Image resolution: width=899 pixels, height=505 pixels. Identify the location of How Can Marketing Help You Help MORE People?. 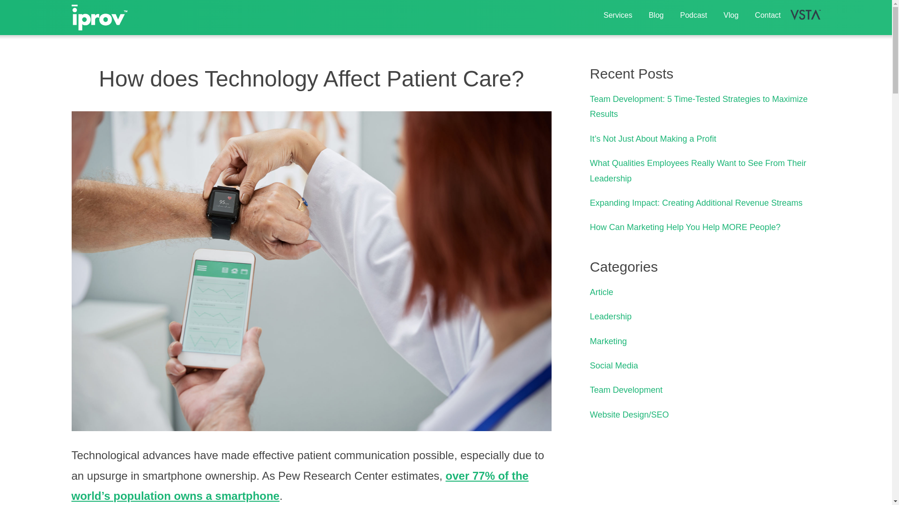
(685, 227).